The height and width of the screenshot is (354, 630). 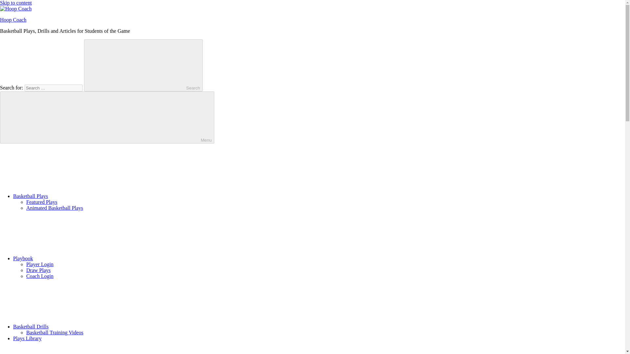 What do you see at coordinates (53, 88) in the screenshot?
I see `Search for:` at bounding box center [53, 88].